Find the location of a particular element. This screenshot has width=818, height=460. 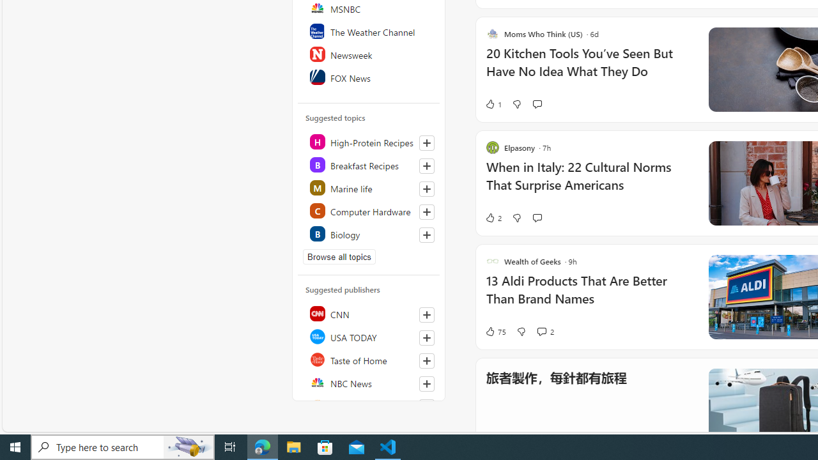

The Weather Channel is located at coordinates (369, 31).